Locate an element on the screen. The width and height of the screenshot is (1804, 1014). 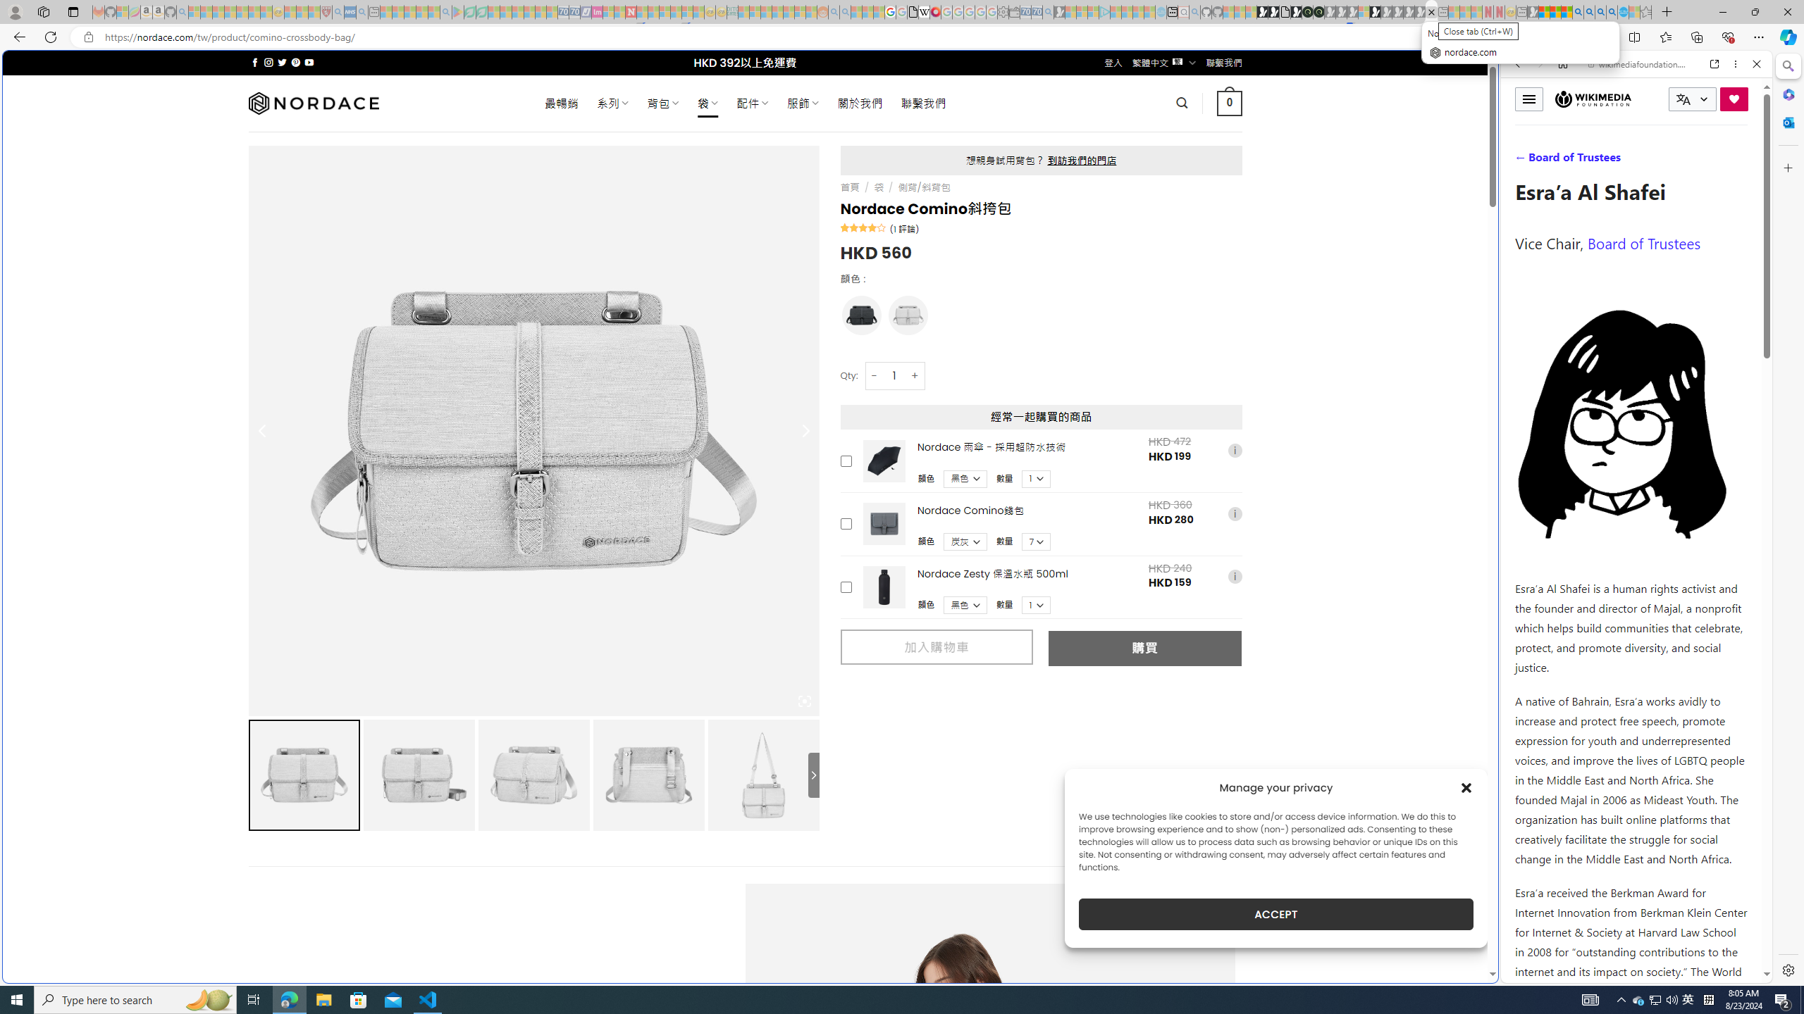
Jobs - lastminute.com Investor Portal - Sleeping is located at coordinates (598, 12).